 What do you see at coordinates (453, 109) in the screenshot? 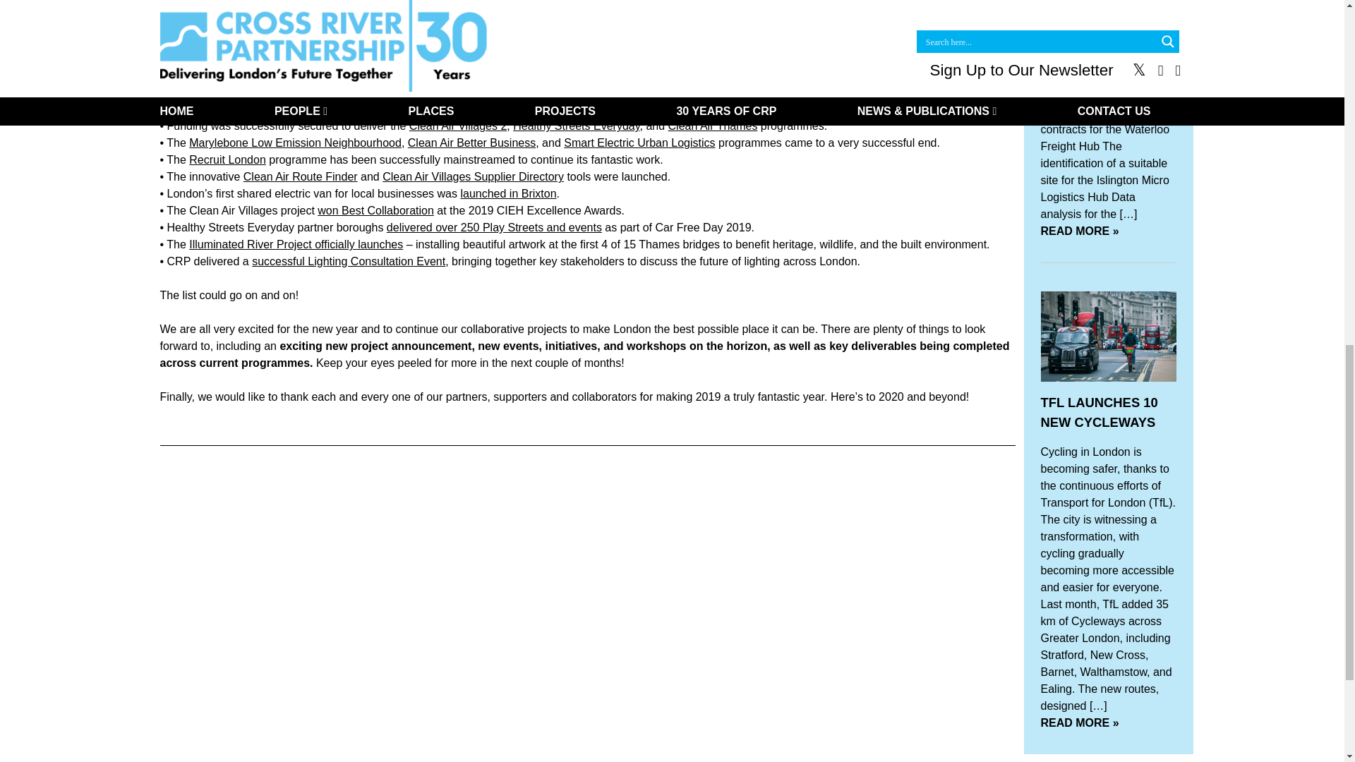
I see `25th Anniversary` at bounding box center [453, 109].